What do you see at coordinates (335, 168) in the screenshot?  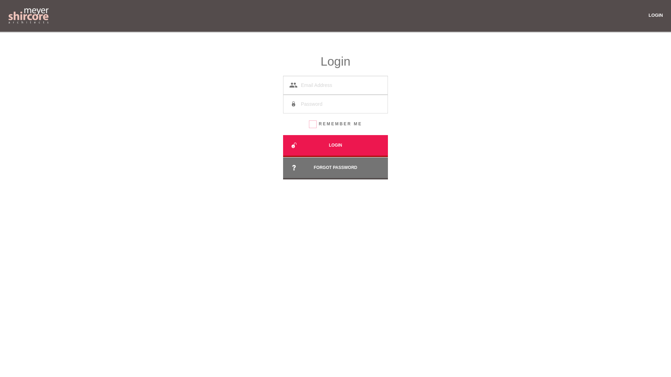 I see `FORGOT PASSWORD` at bounding box center [335, 168].